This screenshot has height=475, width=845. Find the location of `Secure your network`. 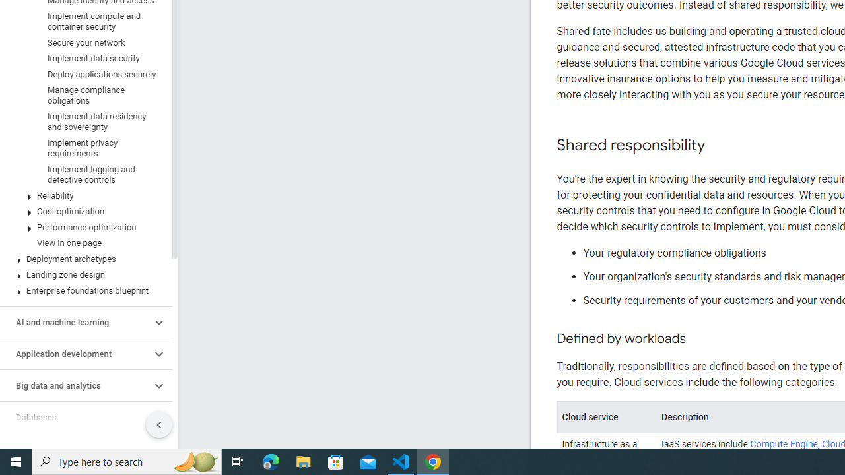

Secure your network is located at coordinates (83, 43).